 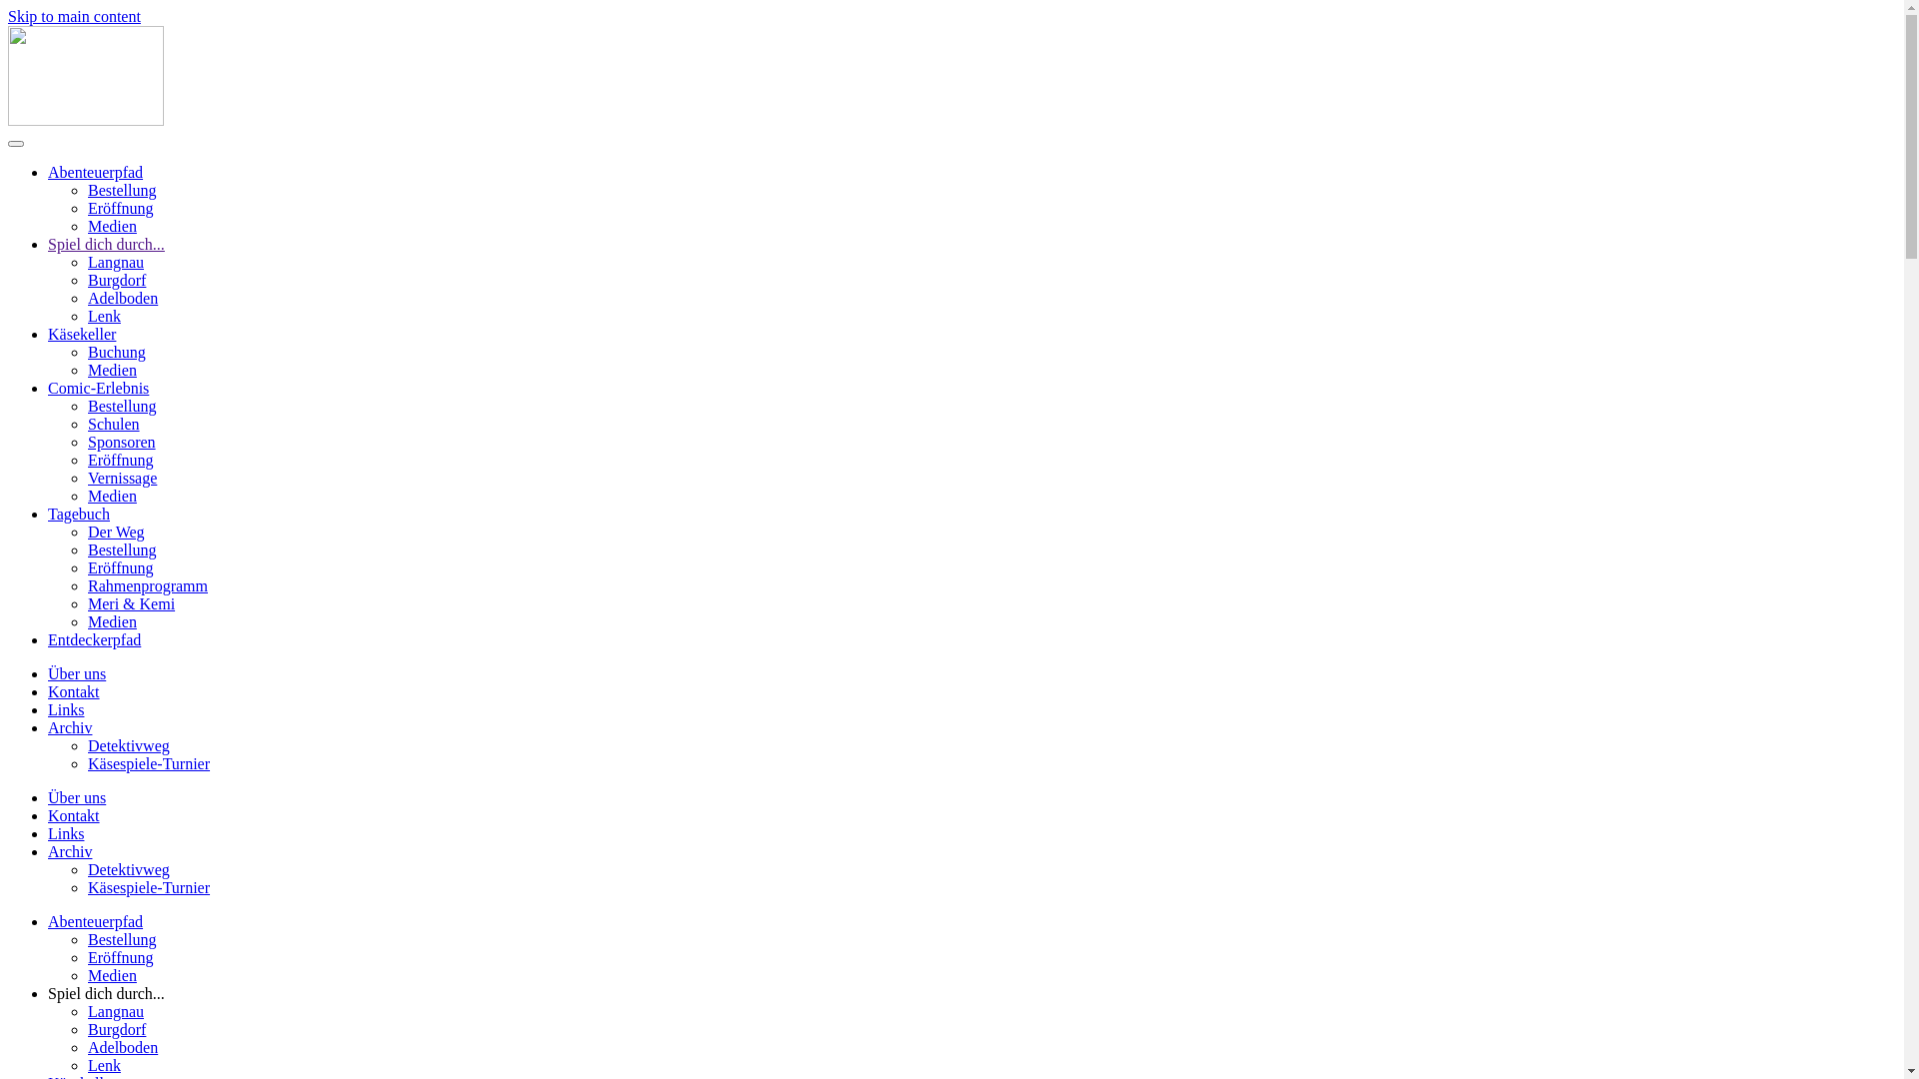 What do you see at coordinates (114, 424) in the screenshot?
I see `Schulen` at bounding box center [114, 424].